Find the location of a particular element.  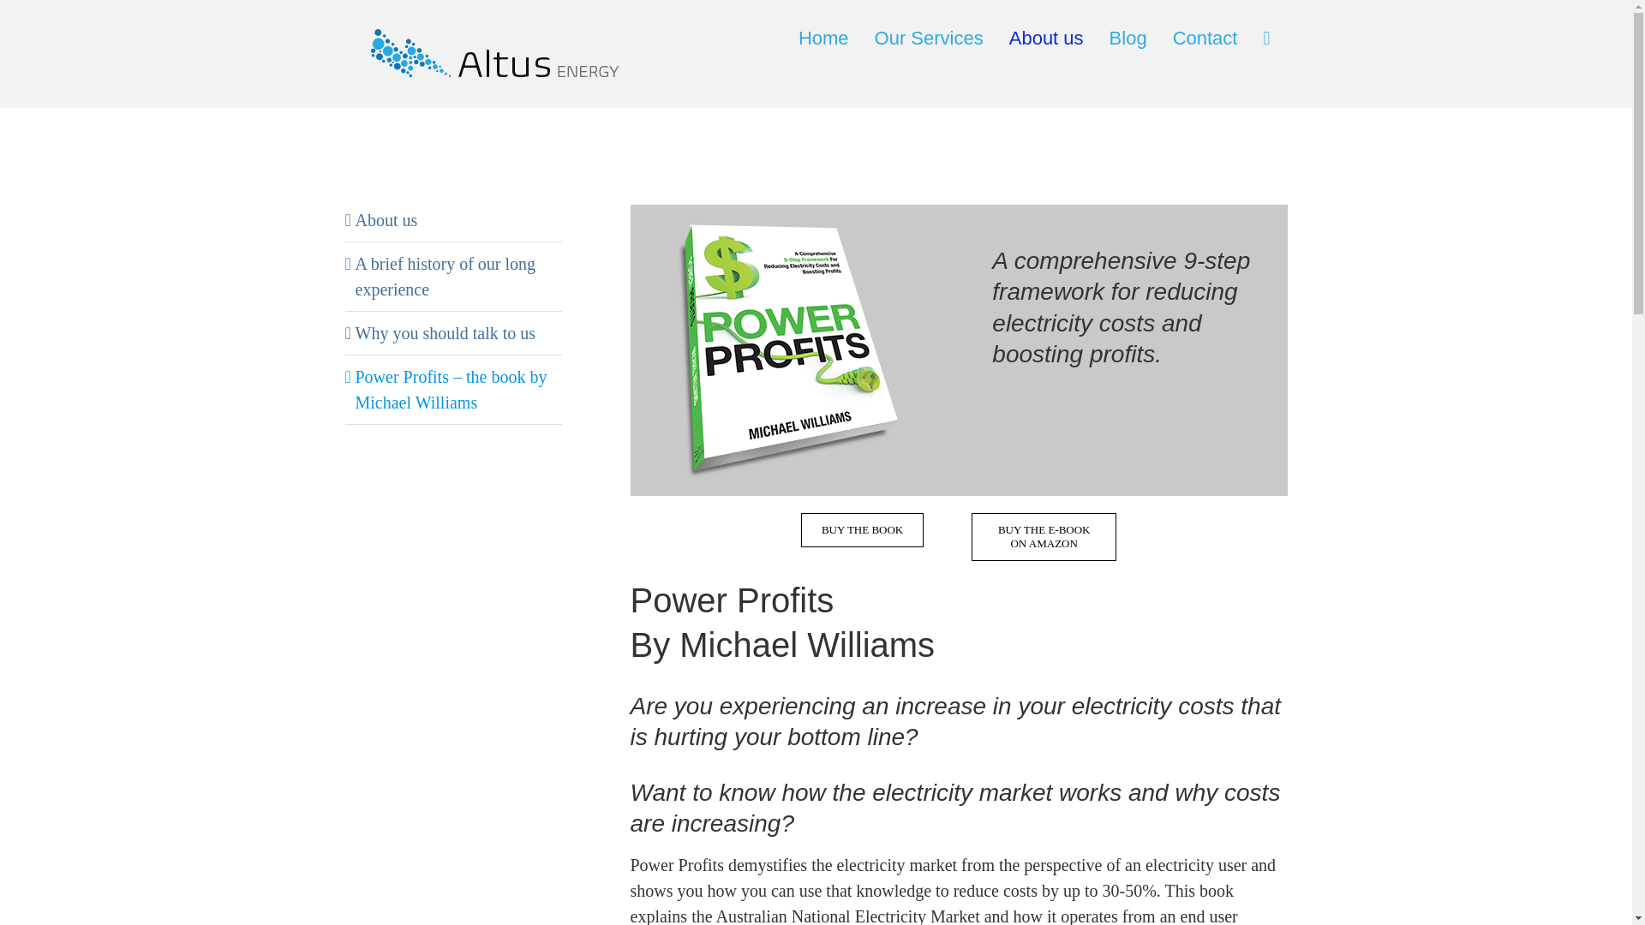

Contact is located at coordinates (1205, 39).